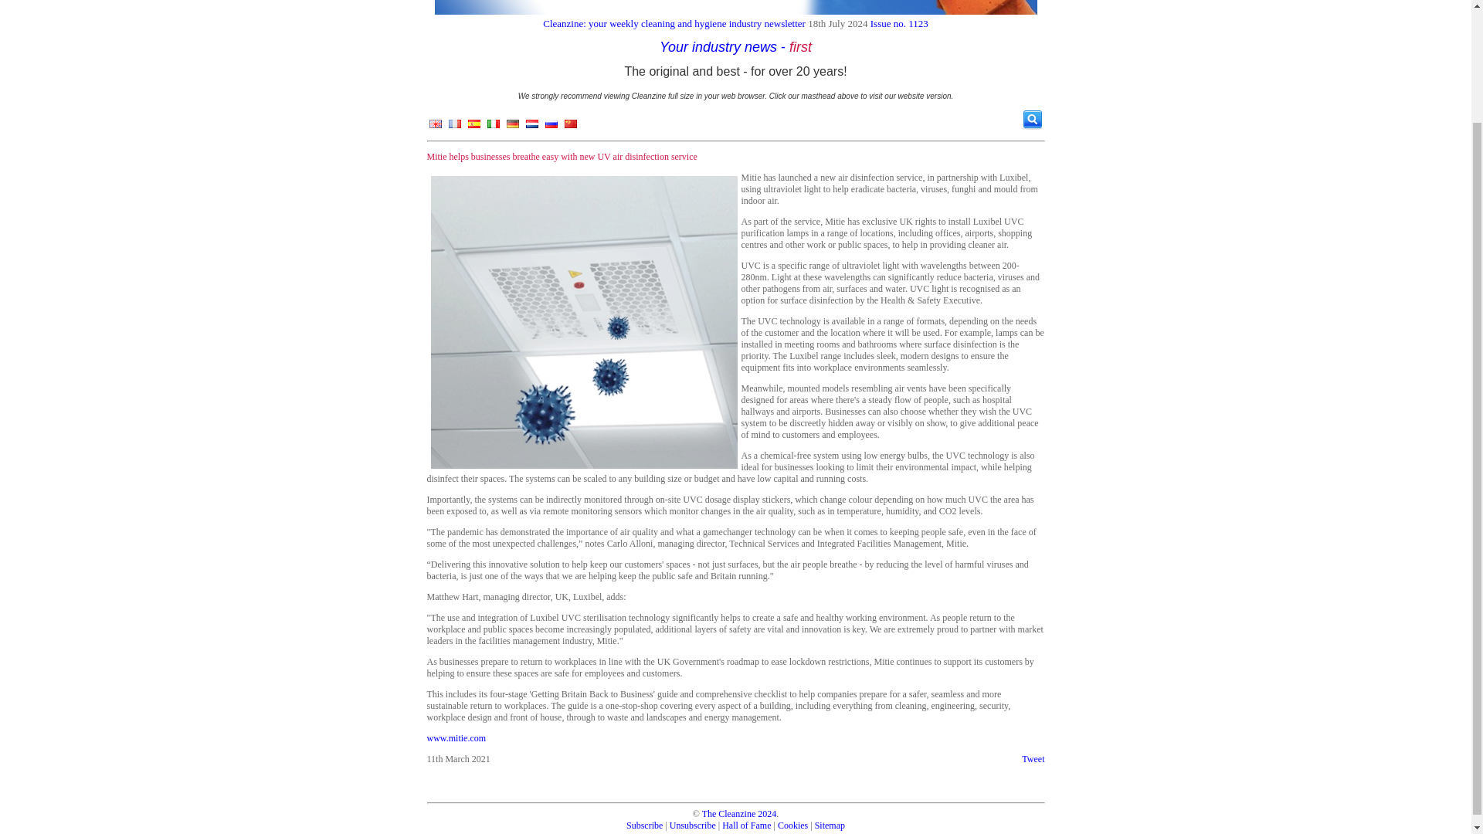 The width and height of the screenshot is (1483, 834). I want to click on Cookies, so click(792, 825).